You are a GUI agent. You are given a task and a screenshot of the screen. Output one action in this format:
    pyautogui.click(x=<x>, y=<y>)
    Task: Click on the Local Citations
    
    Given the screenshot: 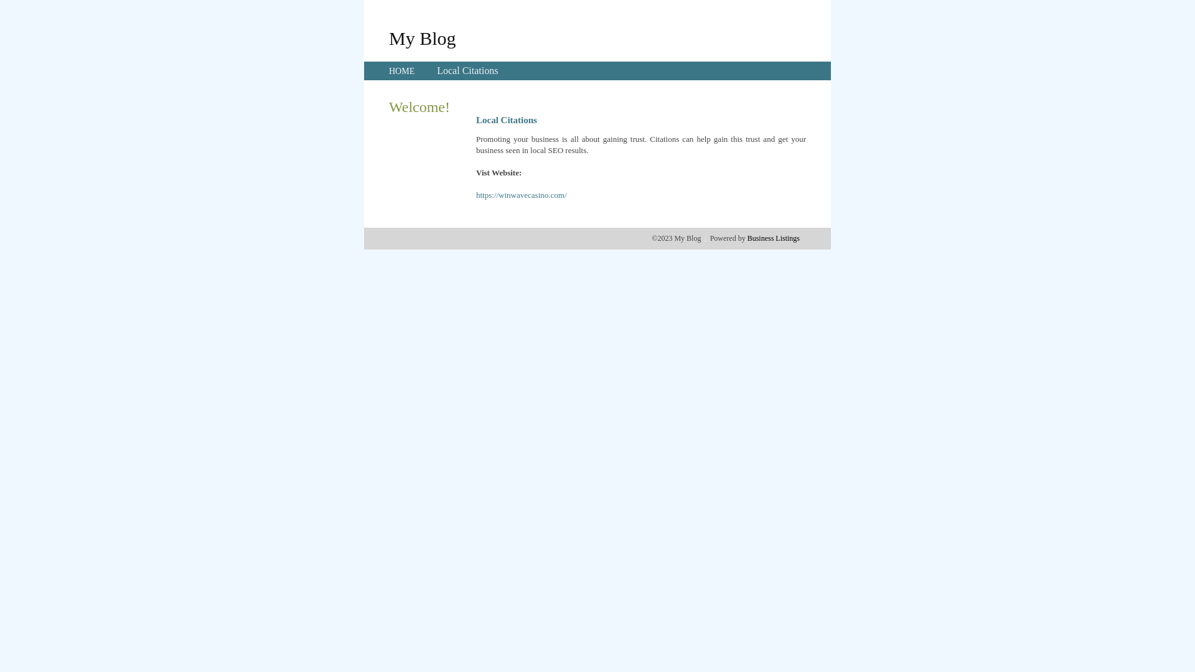 What is the action you would take?
    pyautogui.click(x=467, y=71)
    